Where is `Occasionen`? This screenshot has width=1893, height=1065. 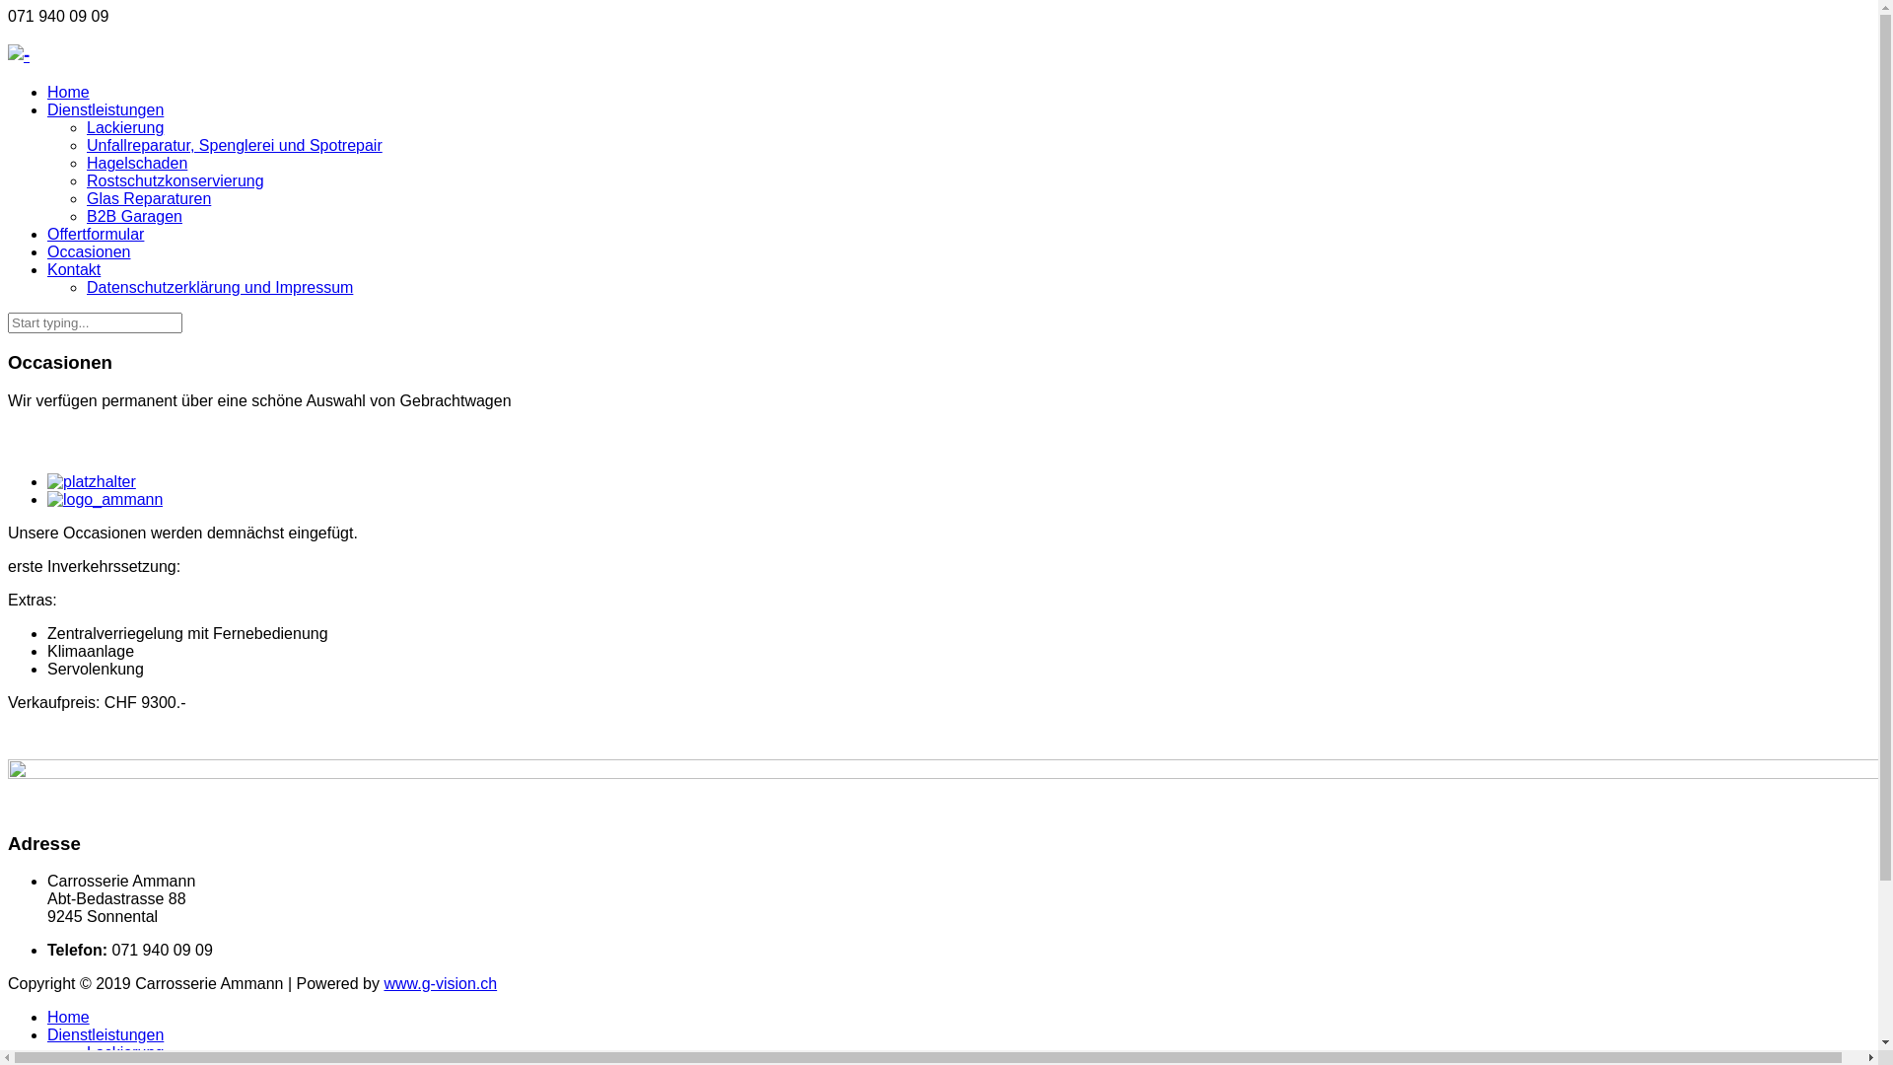
Occasionen is located at coordinates (634, 252).